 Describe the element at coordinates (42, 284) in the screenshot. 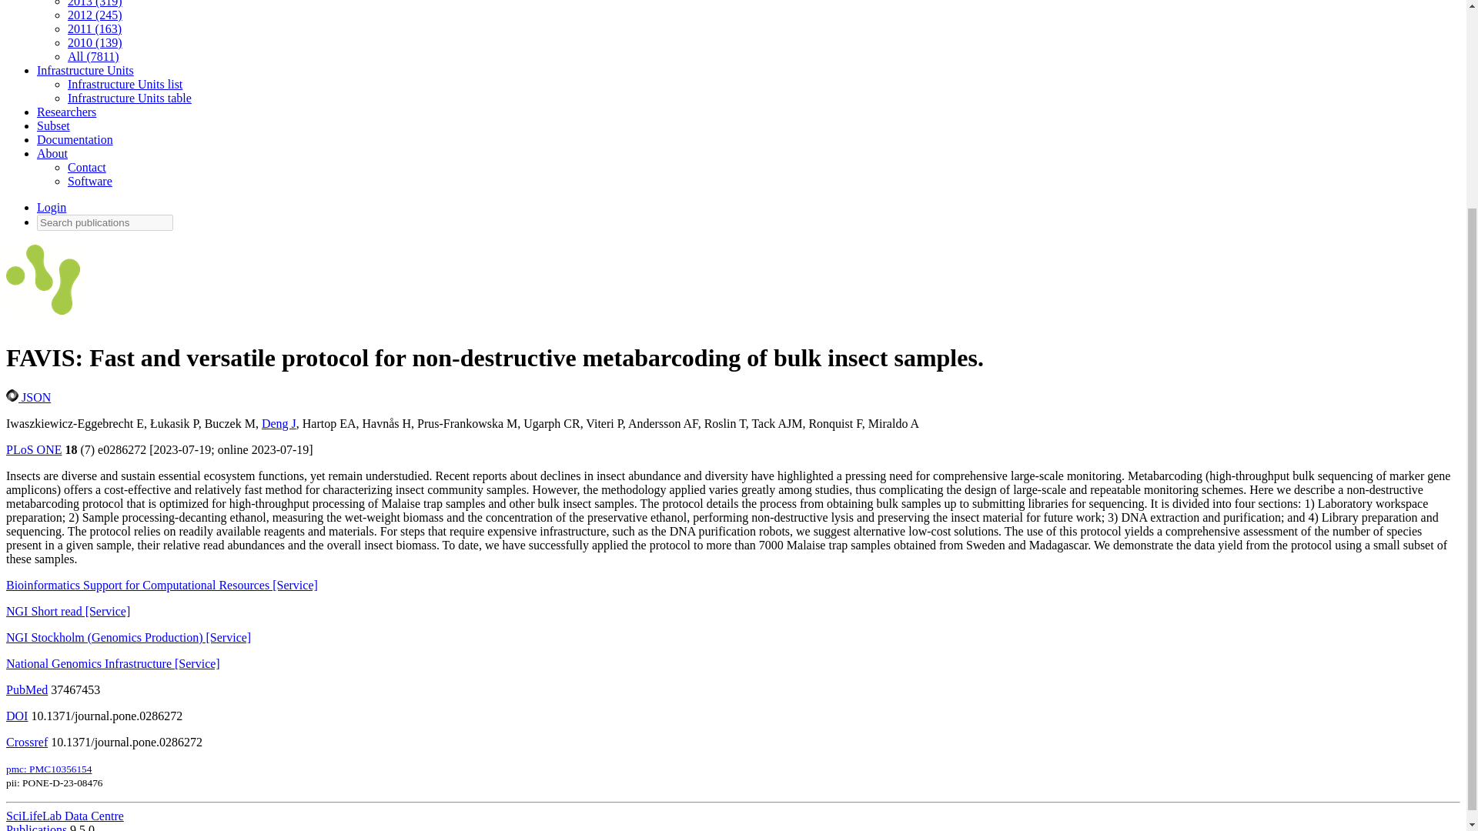

I see `SciLifeLab Infrastructure Units Publications` at that location.